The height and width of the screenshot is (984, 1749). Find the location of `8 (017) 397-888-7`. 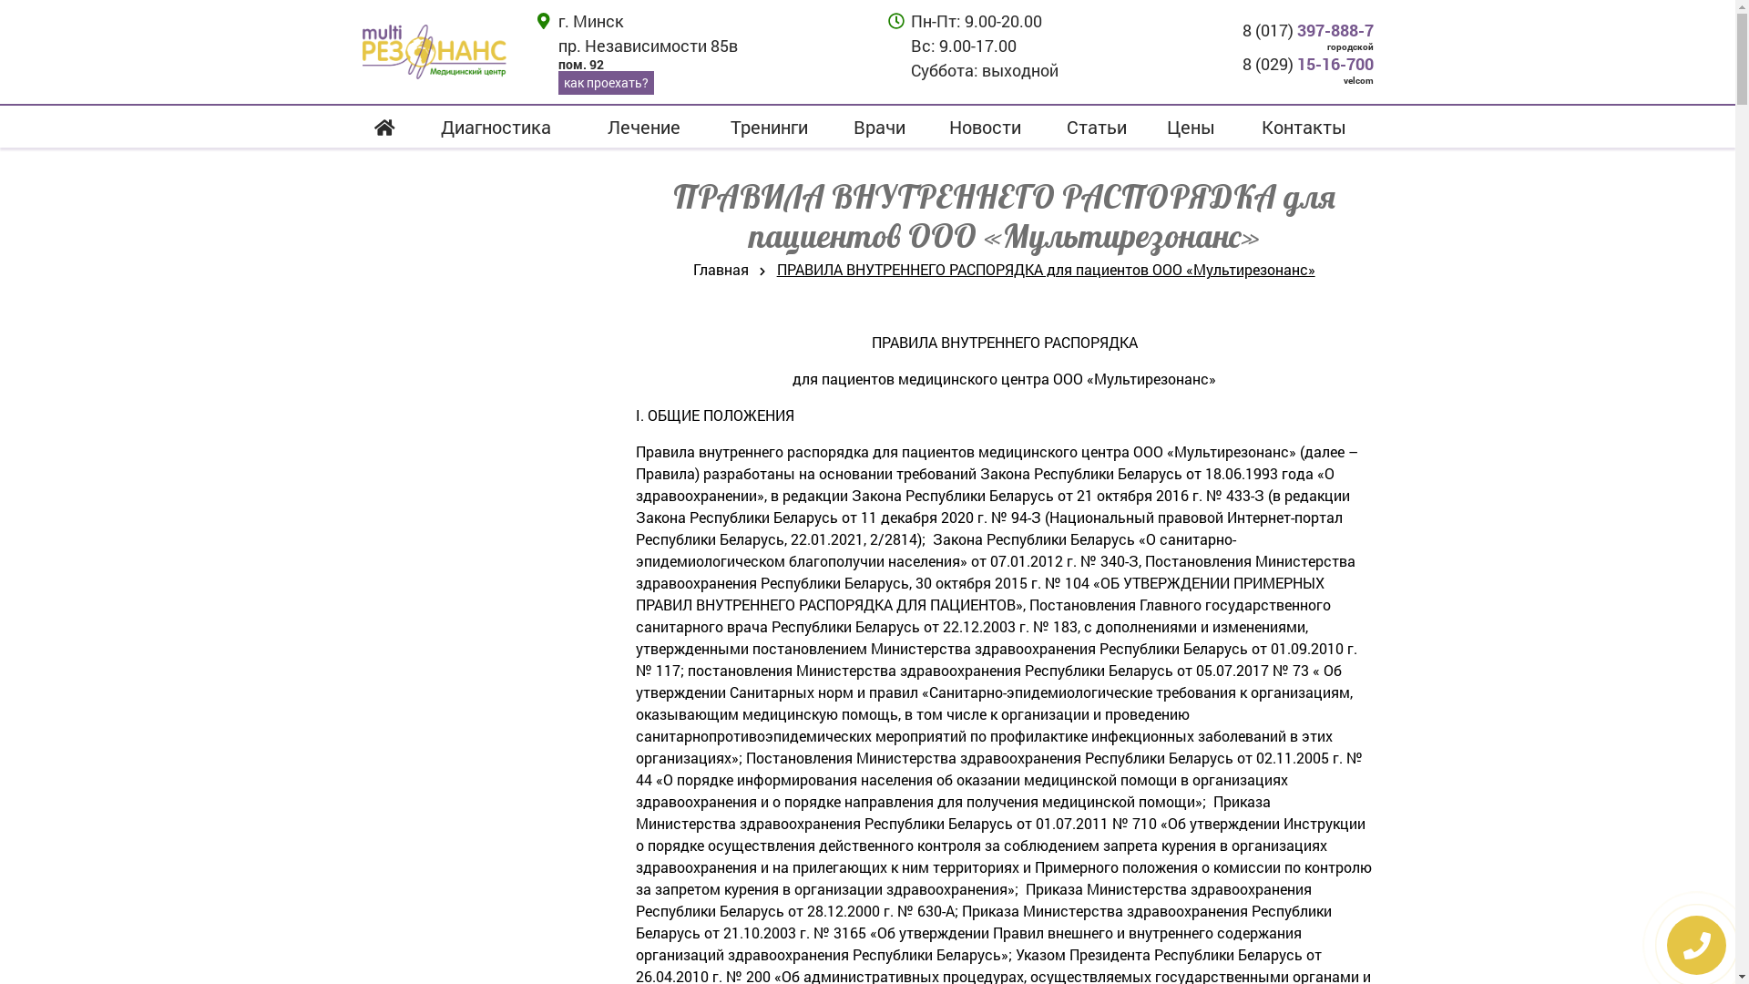

8 (017) 397-888-7 is located at coordinates (1257, 31).